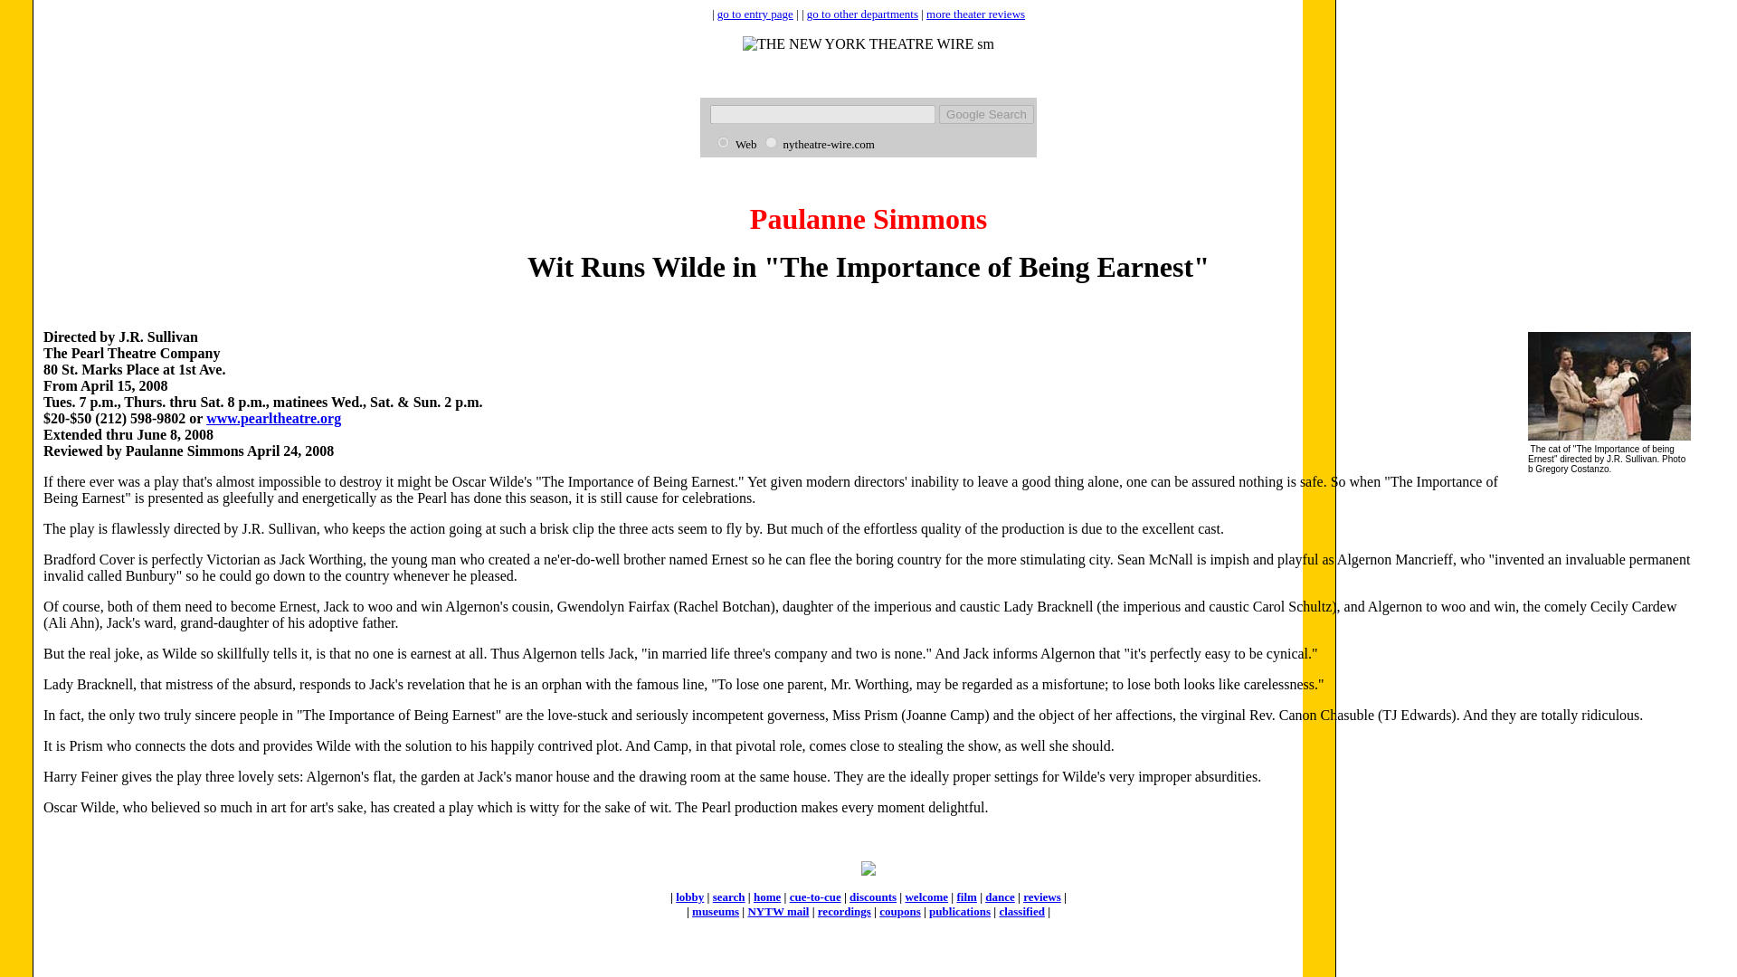  Describe the element at coordinates (986, 114) in the screenshot. I see `Google Search` at that location.